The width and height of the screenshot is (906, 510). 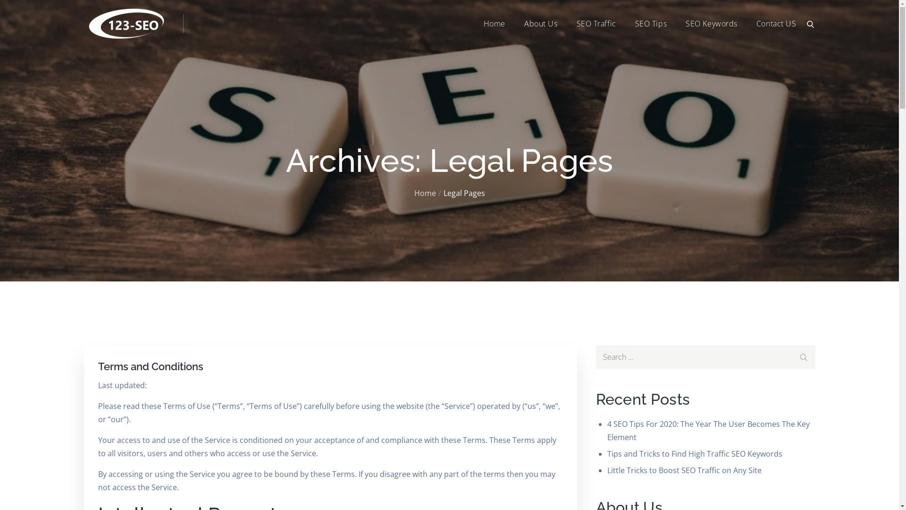 What do you see at coordinates (684, 470) in the screenshot?
I see `Little Tricks to Boost SEO Traffic on Any Site` at bounding box center [684, 470].